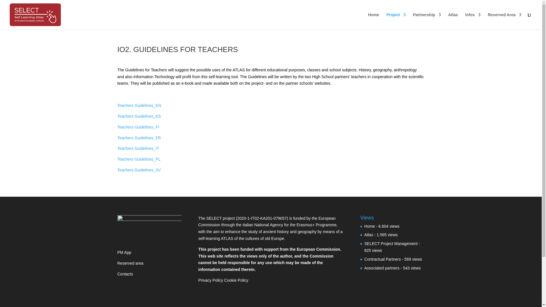 The width and height of the screenshot is (546, 307). What do you see at coordinates (391, 243) in the screenshot?
I see `SELECT Project Management` at bounding box center [391, 243].